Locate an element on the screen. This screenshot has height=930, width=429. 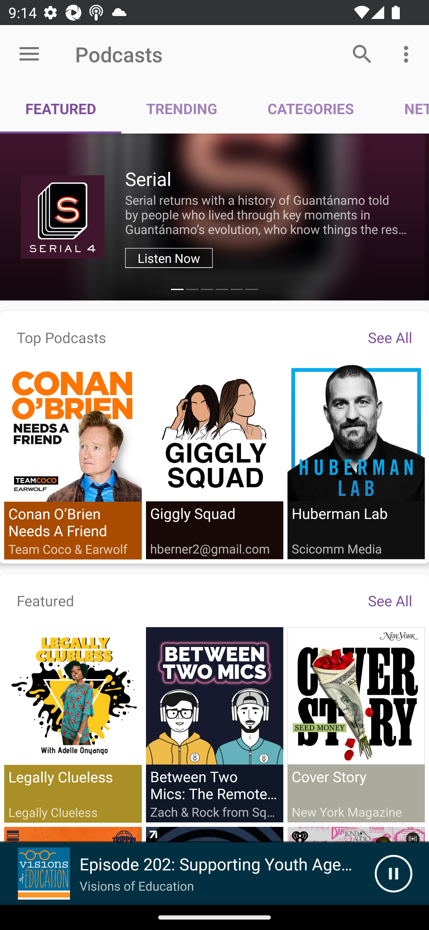
Huberman Lab Scicomm Media is located at coordinates (356, 461).